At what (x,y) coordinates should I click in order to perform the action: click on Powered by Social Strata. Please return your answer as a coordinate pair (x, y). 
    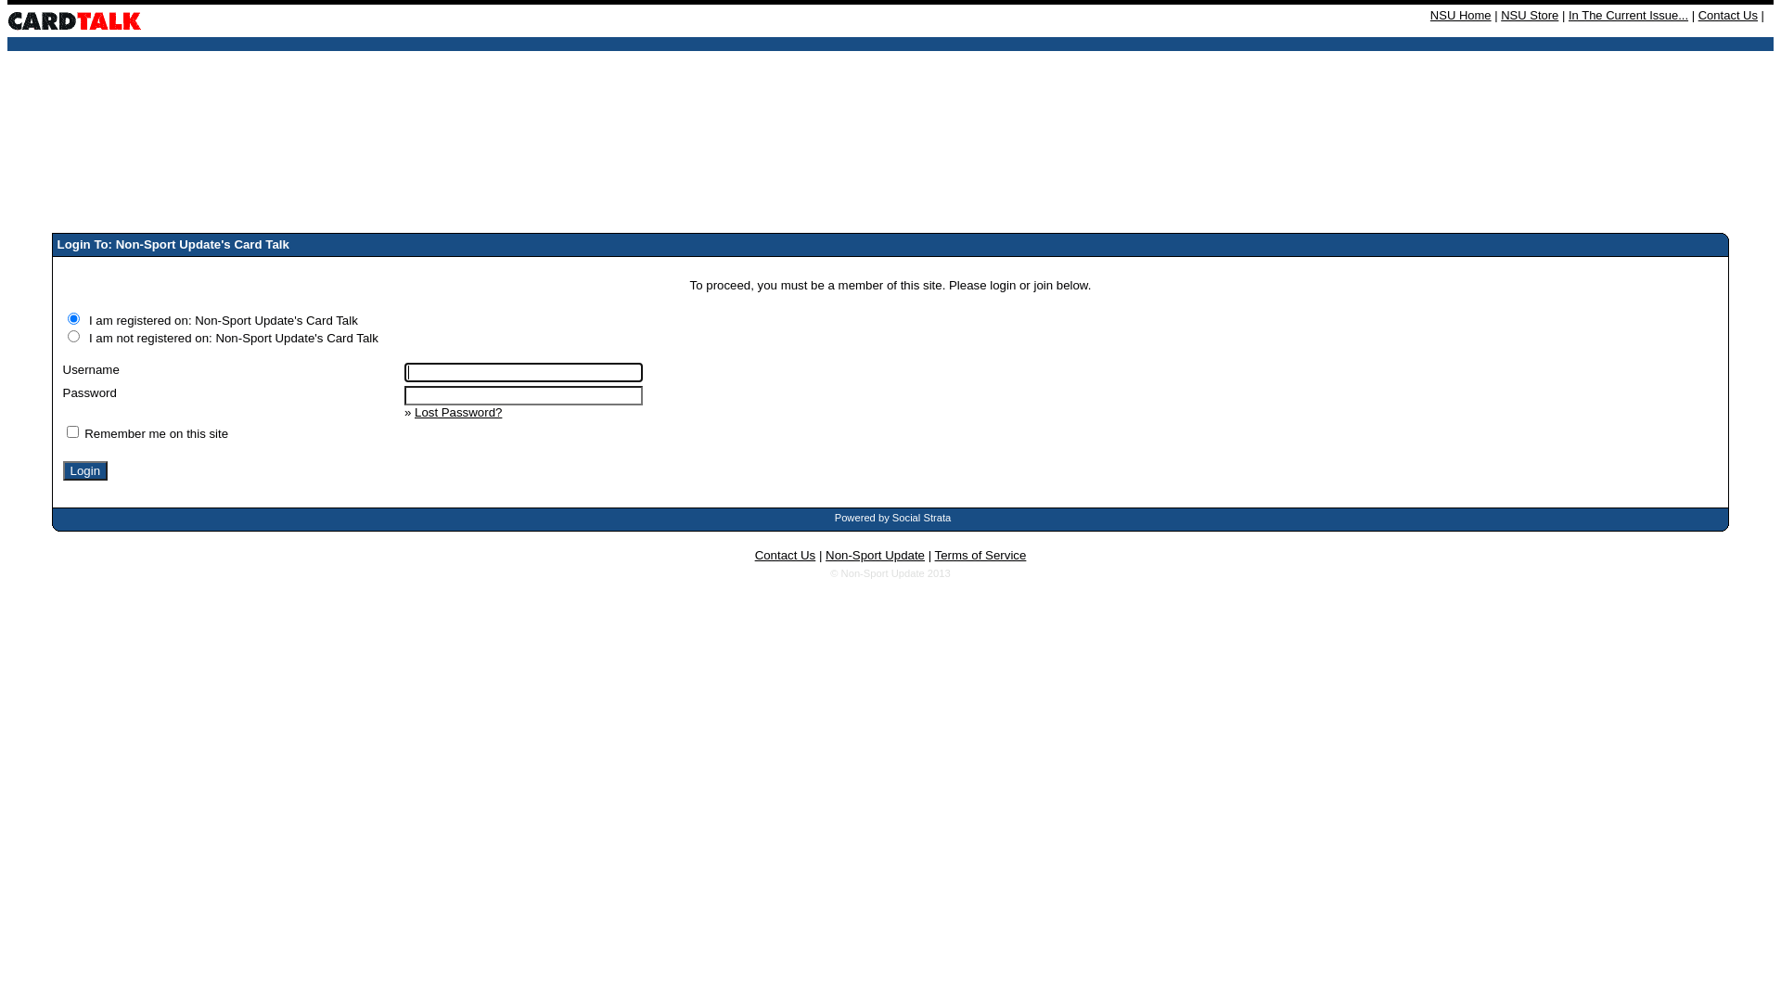
    Looking at the image, I should click on (893, 518).